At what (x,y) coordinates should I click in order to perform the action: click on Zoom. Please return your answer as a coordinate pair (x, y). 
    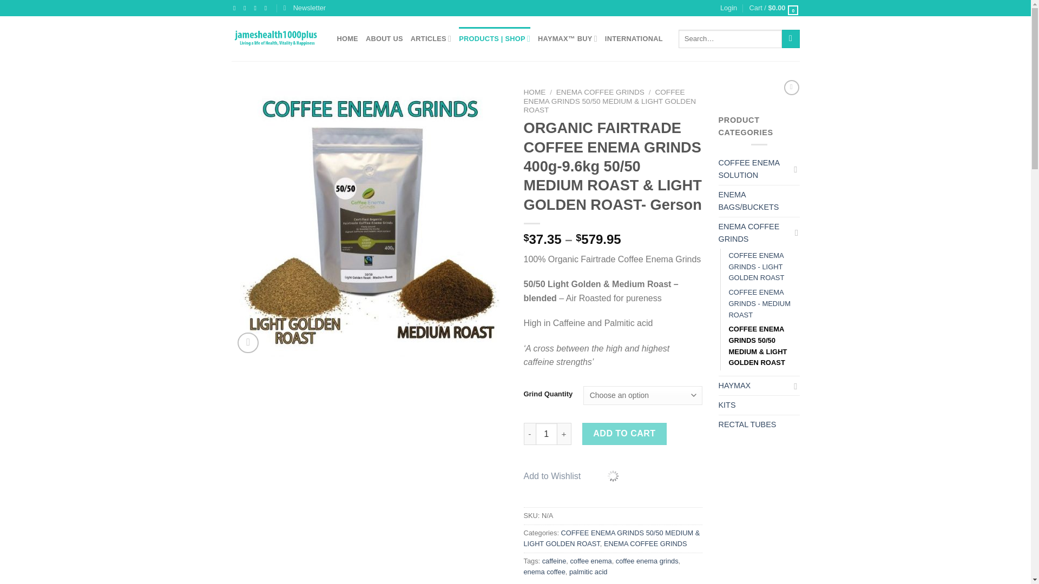
    Looking at the image, I should click on (248, 343).